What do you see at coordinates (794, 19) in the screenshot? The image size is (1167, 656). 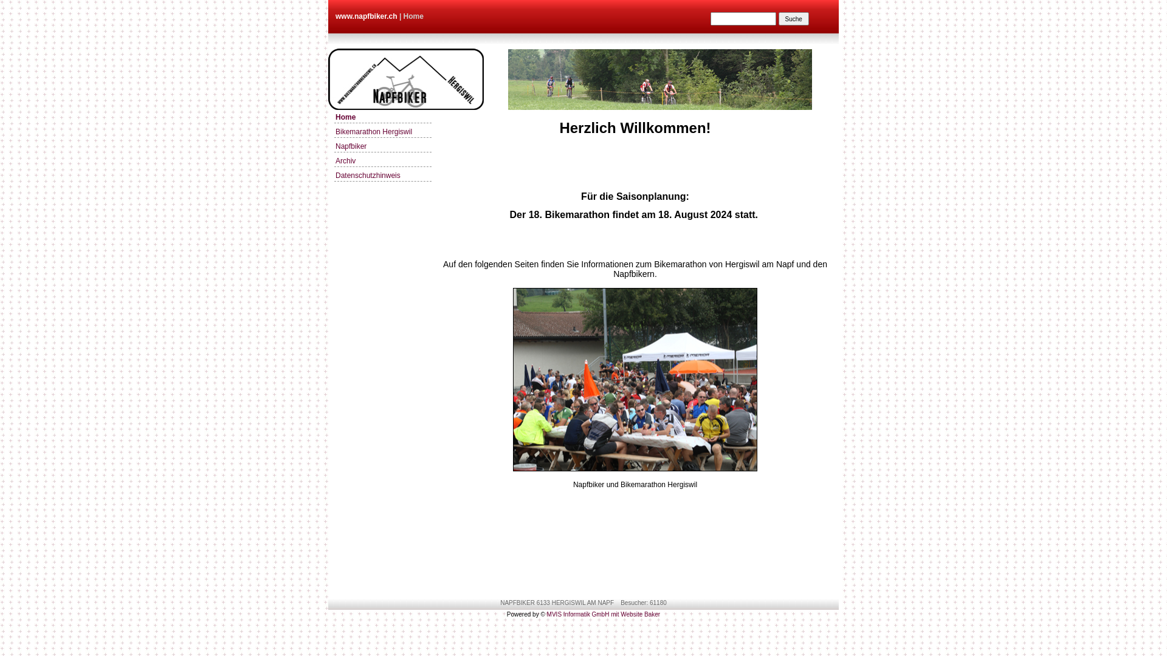 I see `Suche` at bounding box center [794, 19].